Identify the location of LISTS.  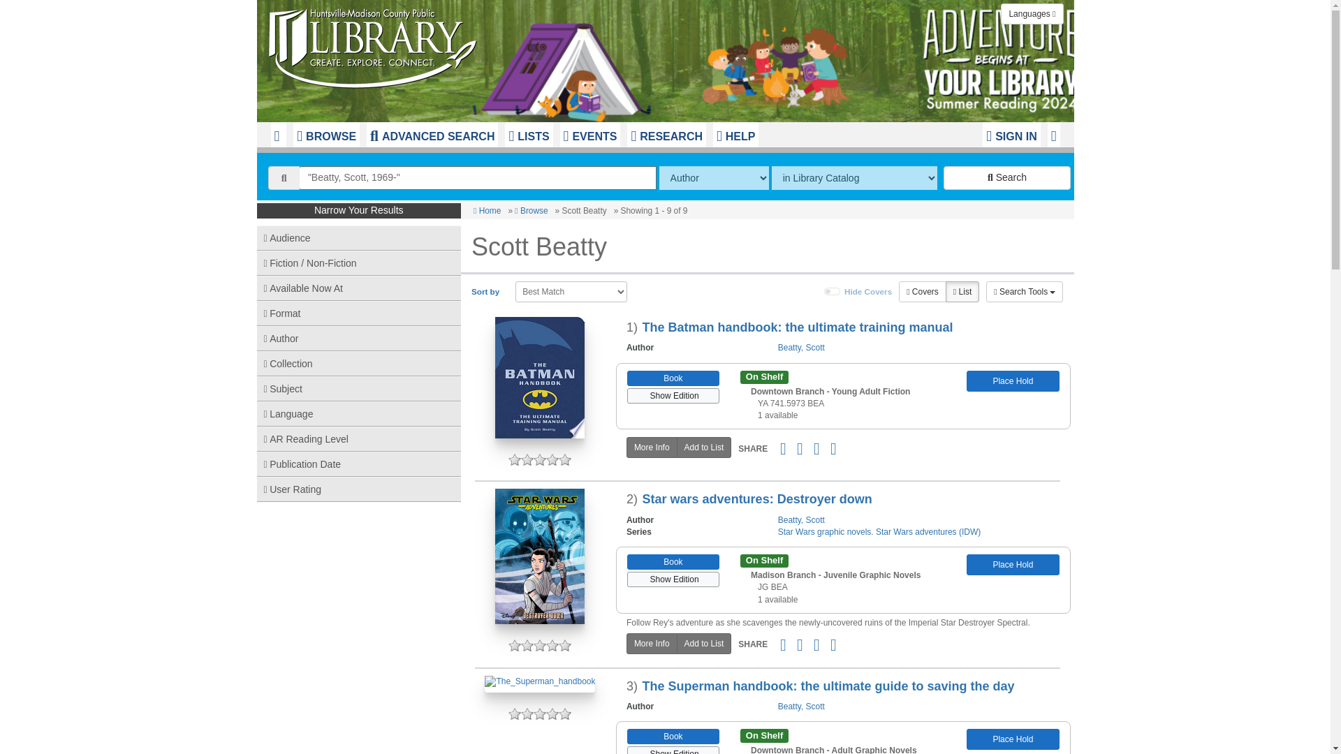
(529, 134).